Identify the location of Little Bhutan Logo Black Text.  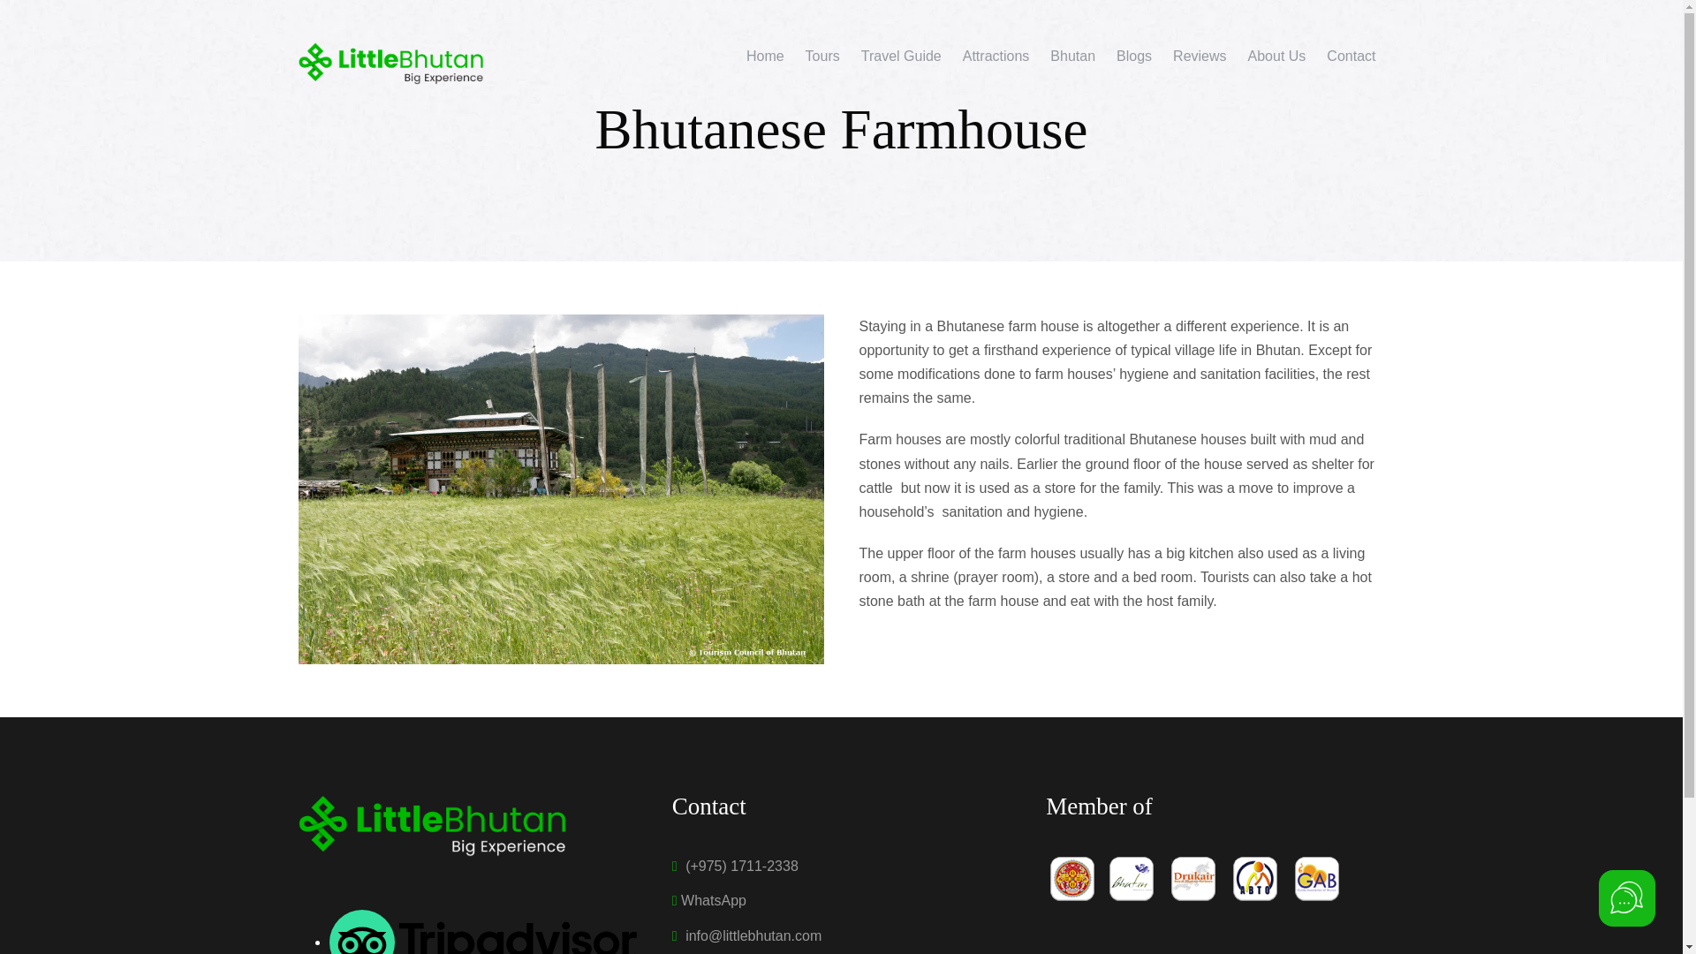
(390, 63).